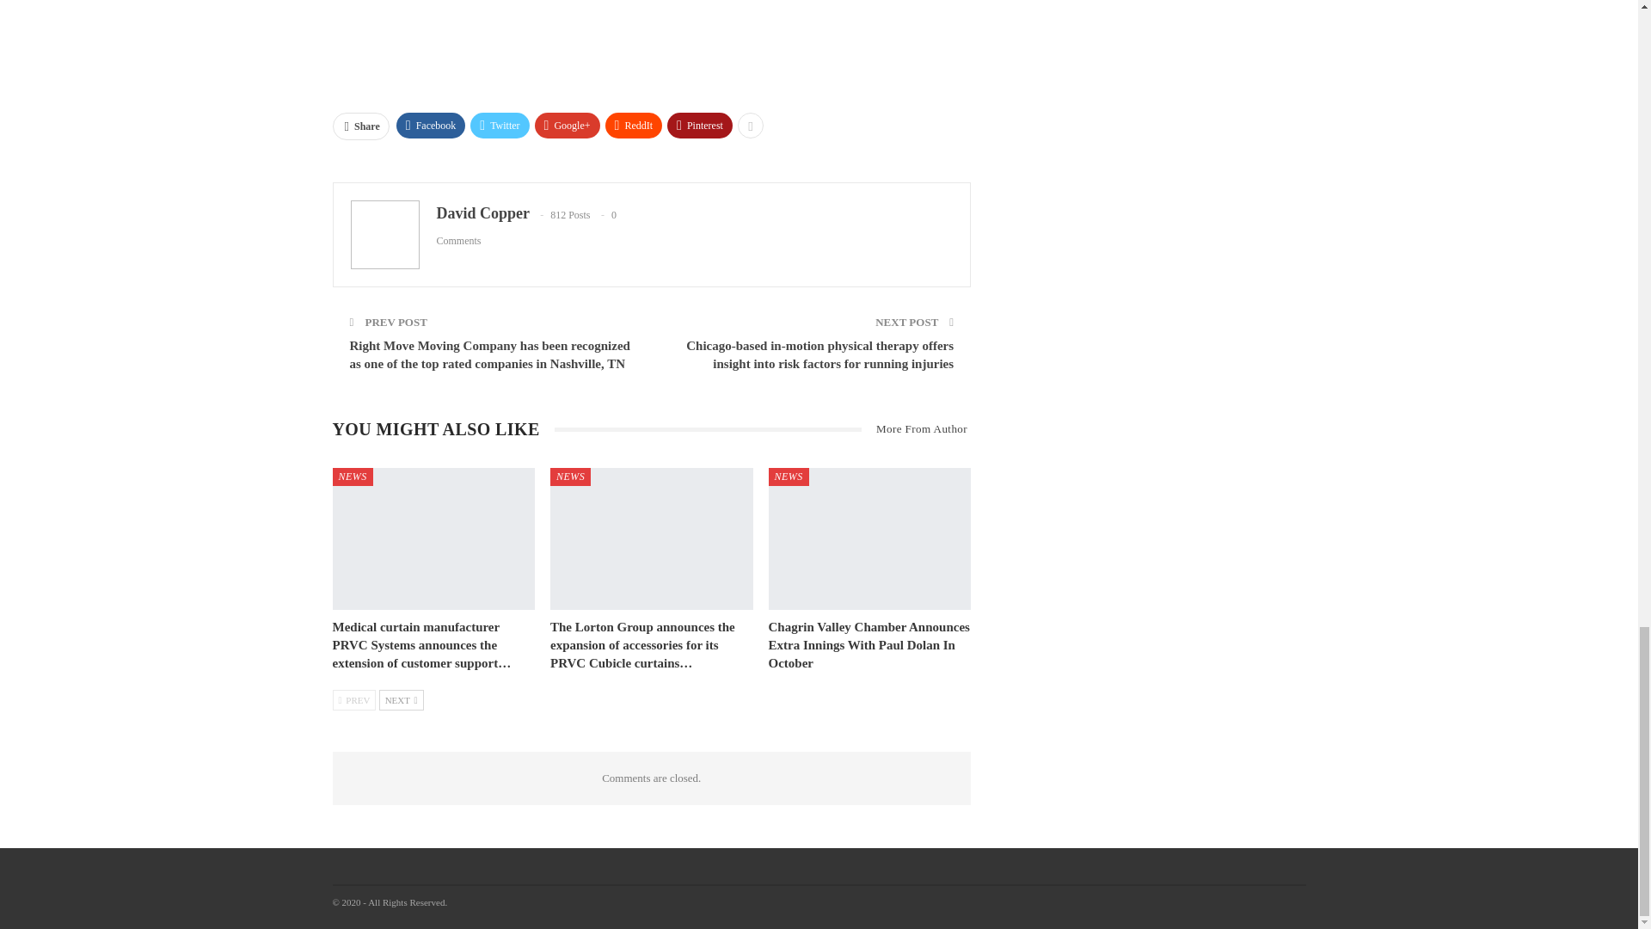 This screenshot has width=1651, height=929. Describe the element at coordinates (353, 700) in the screenshot. I see `Previous` at that location.